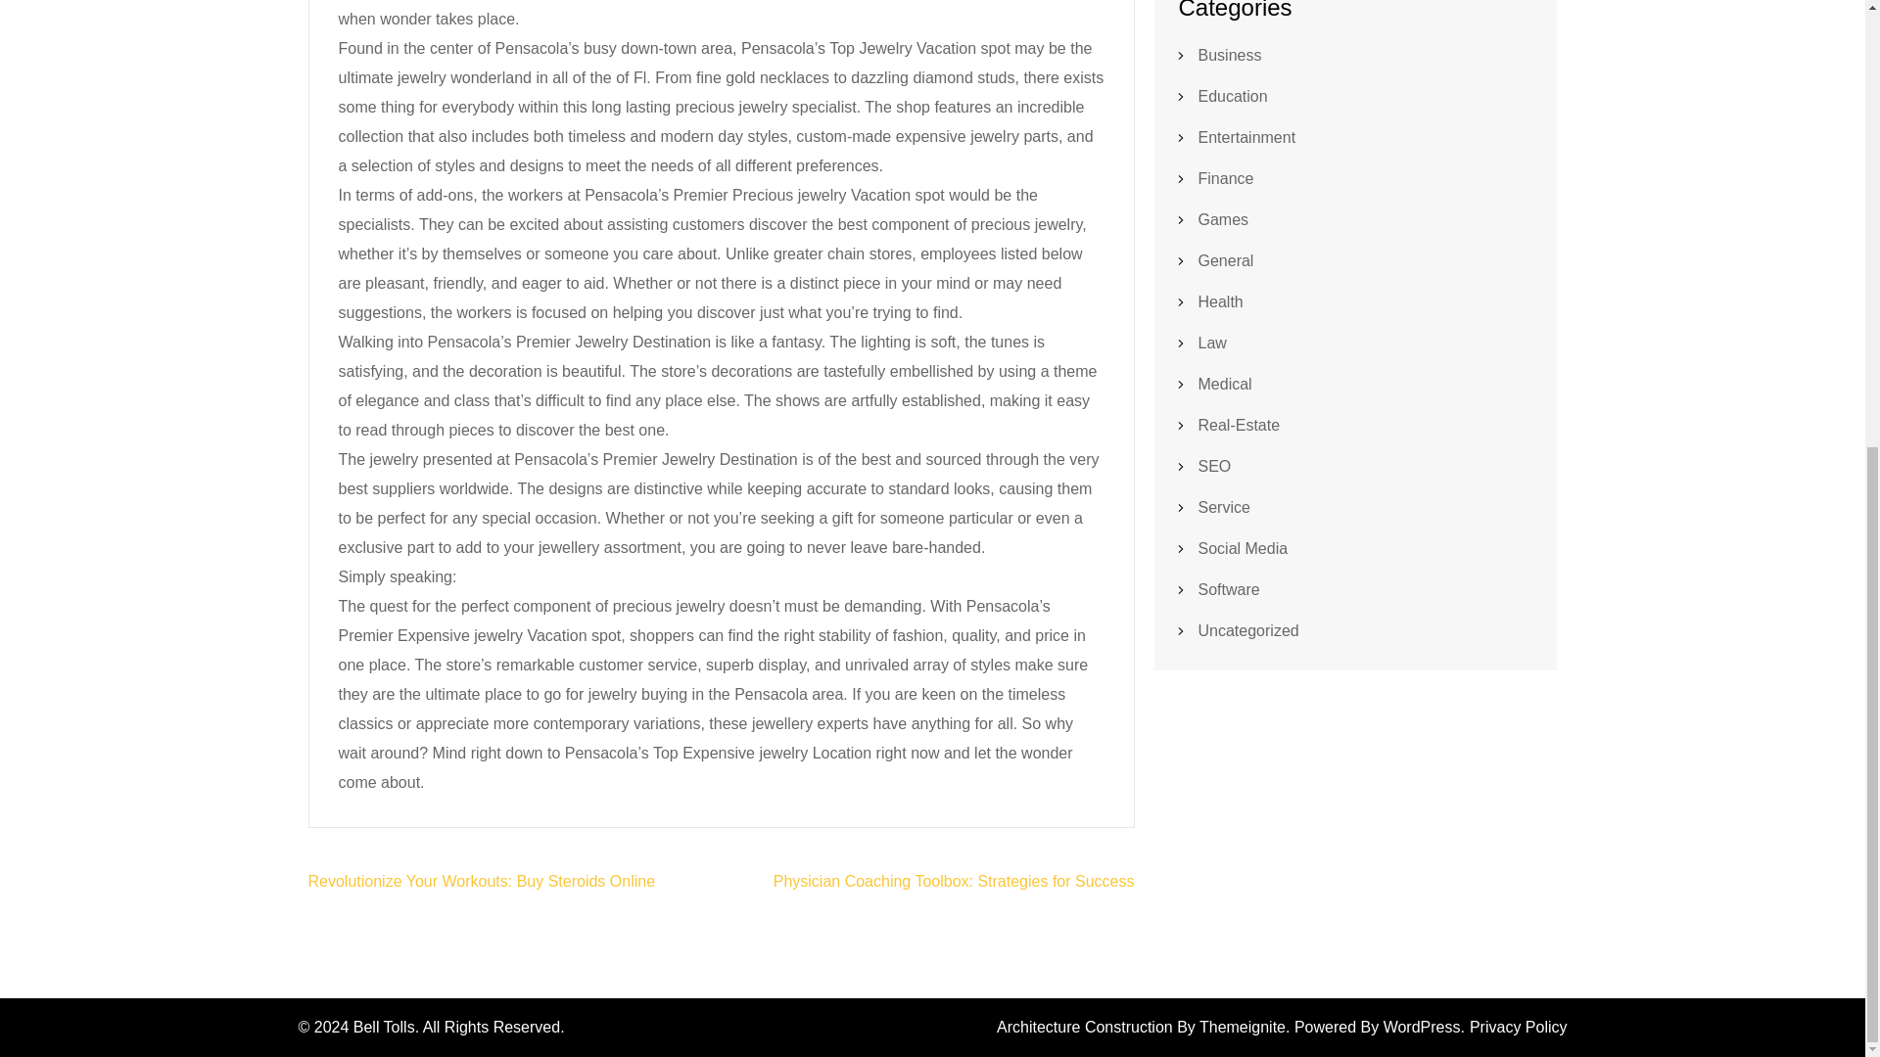 This screenshot has height=1057, width=1880. What do you see at coordinates (1212, 343) in the screenshot?
I see `Law` at bounding box center [1212, 343].